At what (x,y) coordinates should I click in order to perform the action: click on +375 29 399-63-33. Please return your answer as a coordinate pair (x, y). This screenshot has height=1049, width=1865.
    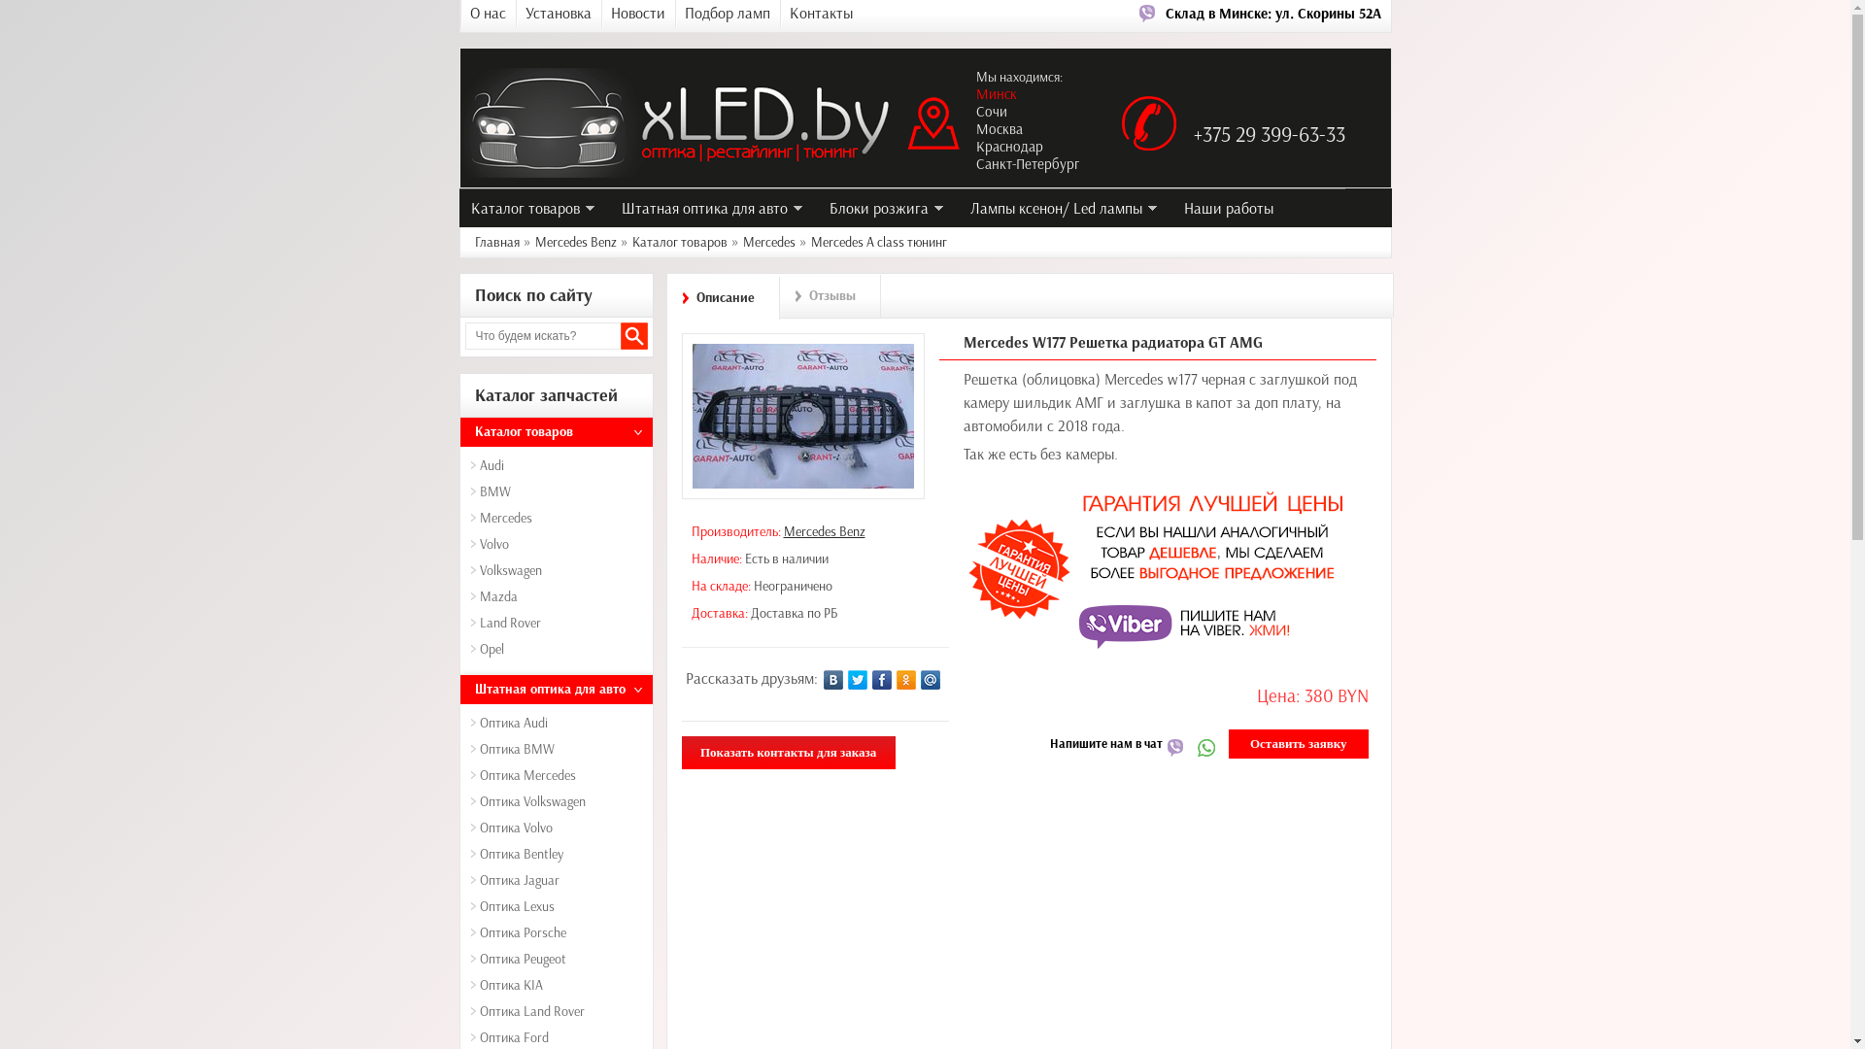
    Looking at the image, I should click on (1269, 135).